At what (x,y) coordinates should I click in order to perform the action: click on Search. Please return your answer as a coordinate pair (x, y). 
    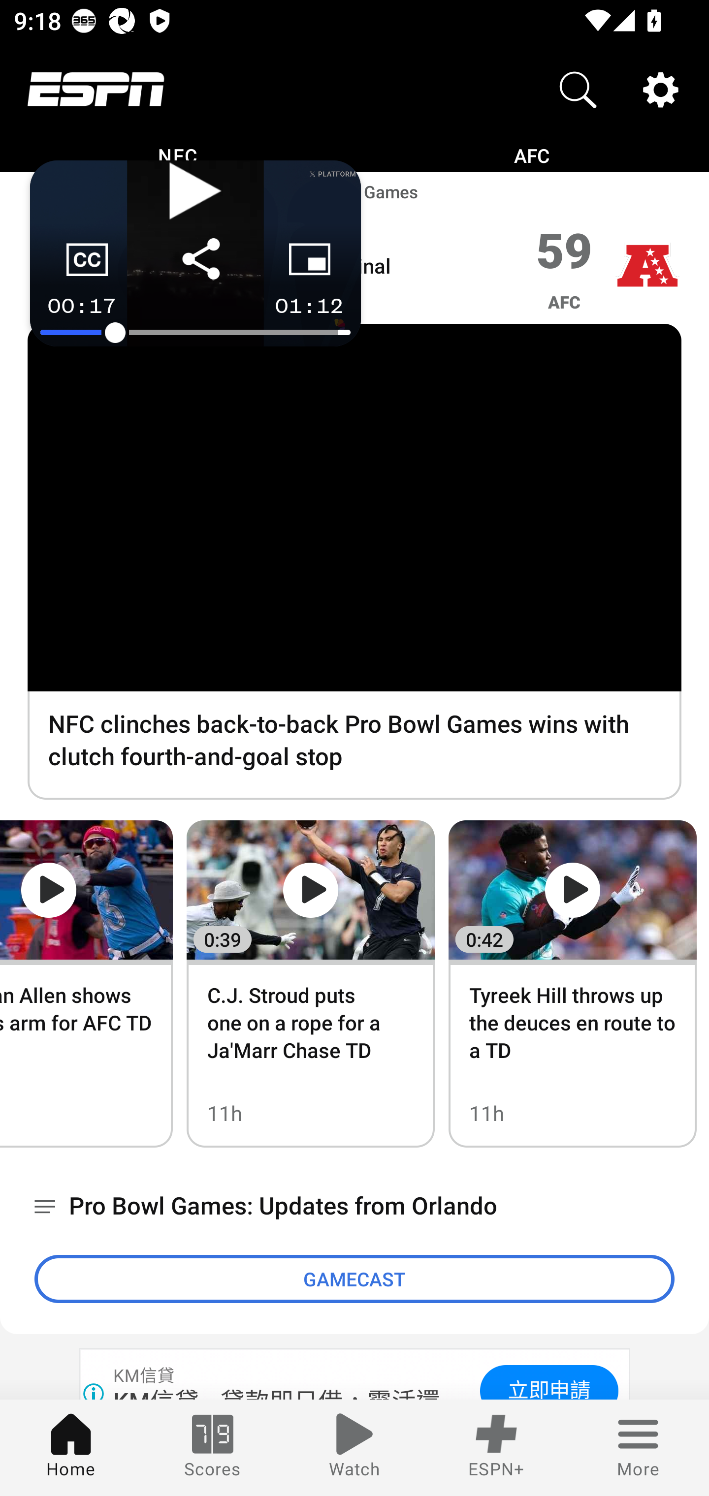
    Looking at the image, I should click on (578, 90).